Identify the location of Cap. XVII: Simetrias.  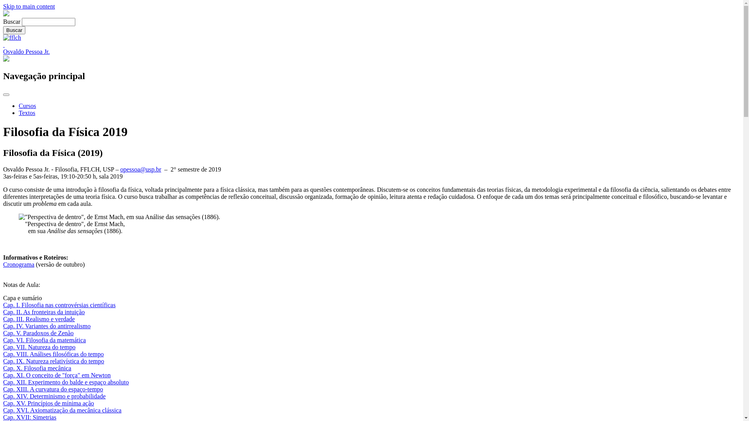
(30, 417).